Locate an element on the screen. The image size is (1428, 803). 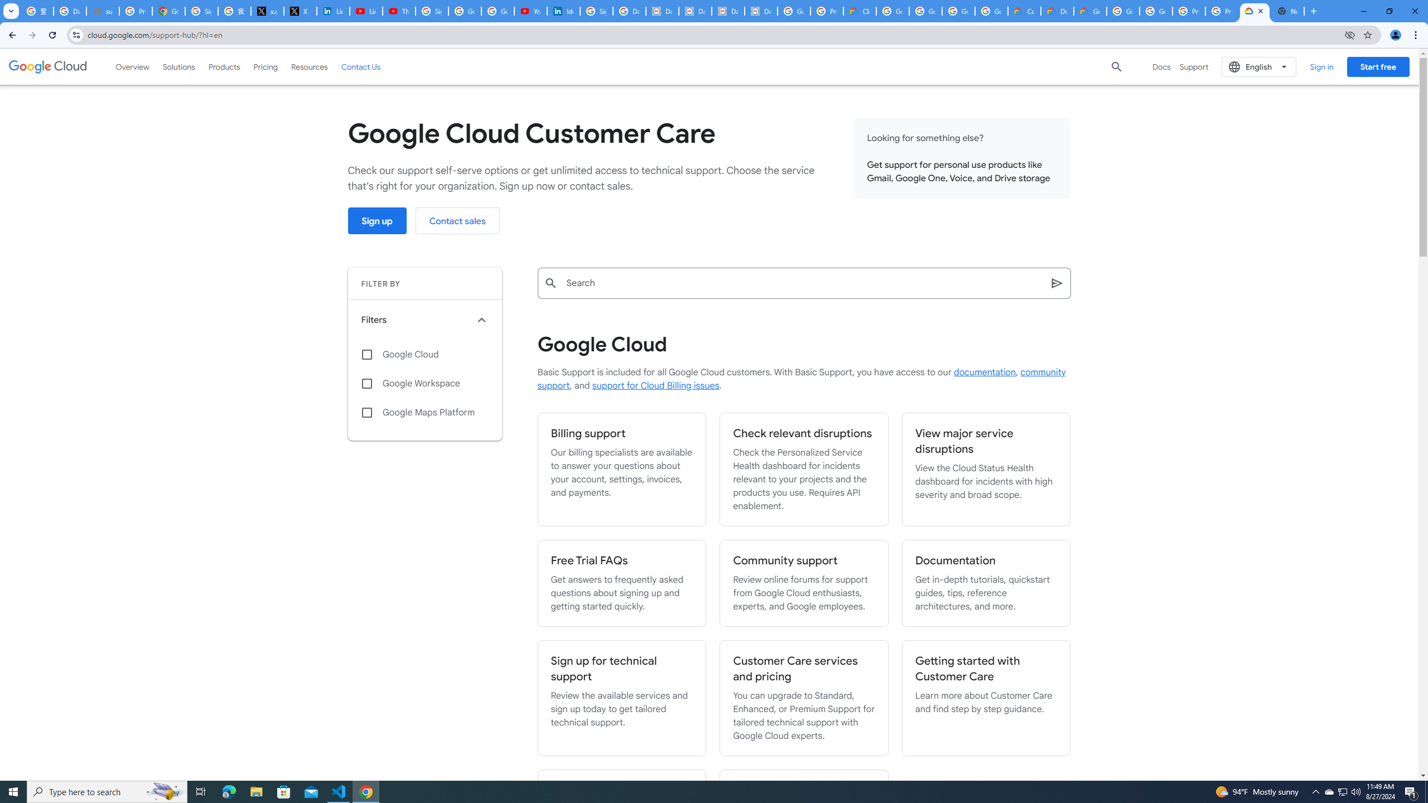
Pricing is located at coordinates (266, 66).